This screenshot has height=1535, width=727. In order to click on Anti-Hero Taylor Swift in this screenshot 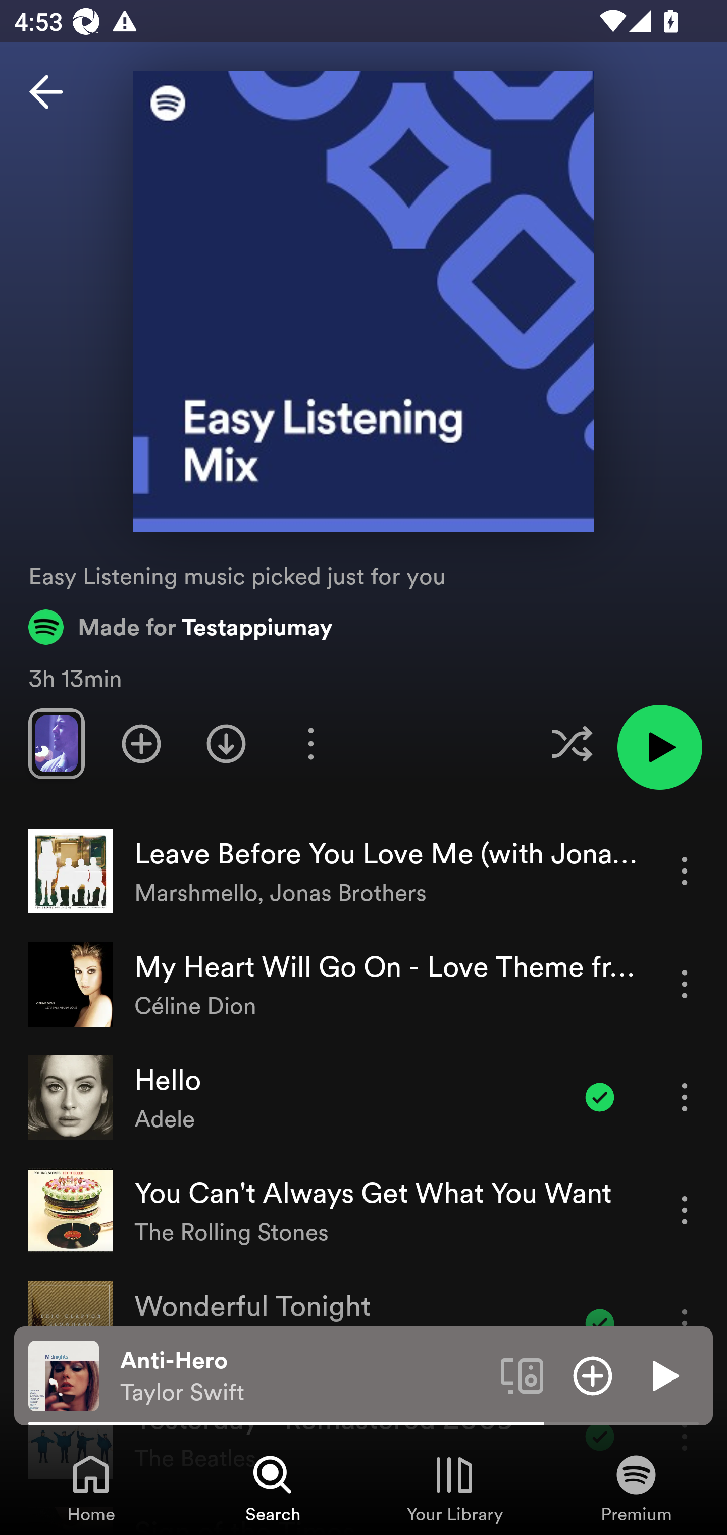, I will do `click(303, 1376)`.